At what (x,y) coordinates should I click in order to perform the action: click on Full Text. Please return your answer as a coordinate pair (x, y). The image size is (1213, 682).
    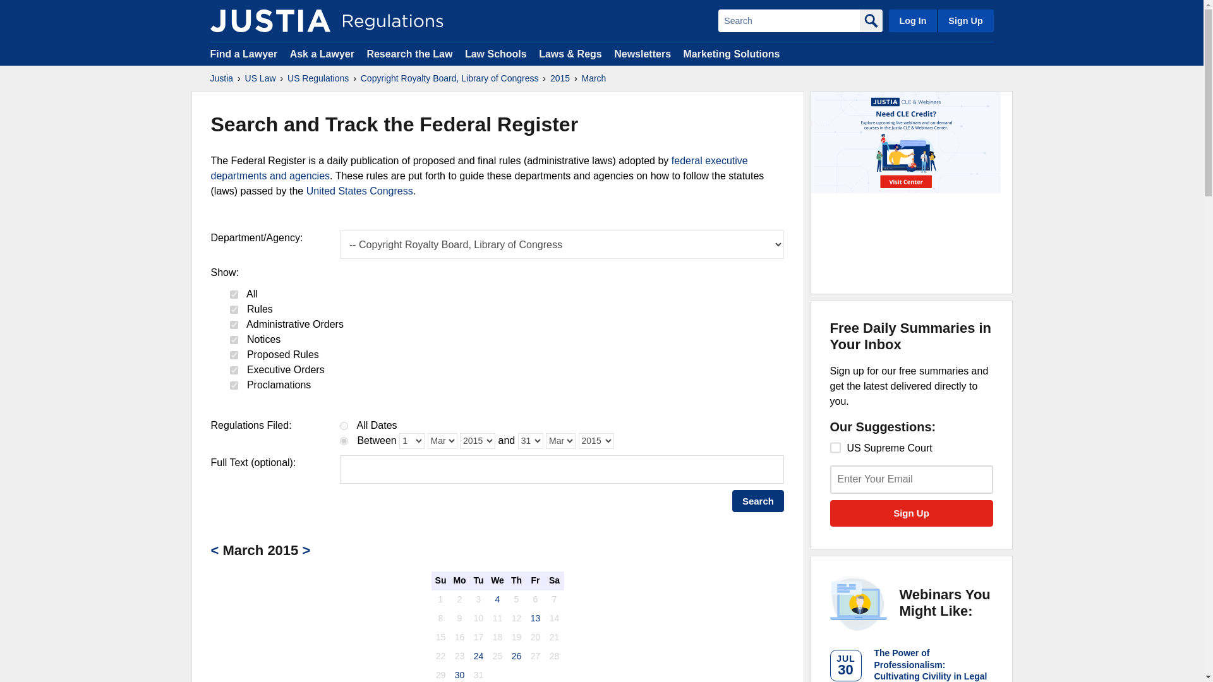
    Looking at the image, I should click on (561, 469).